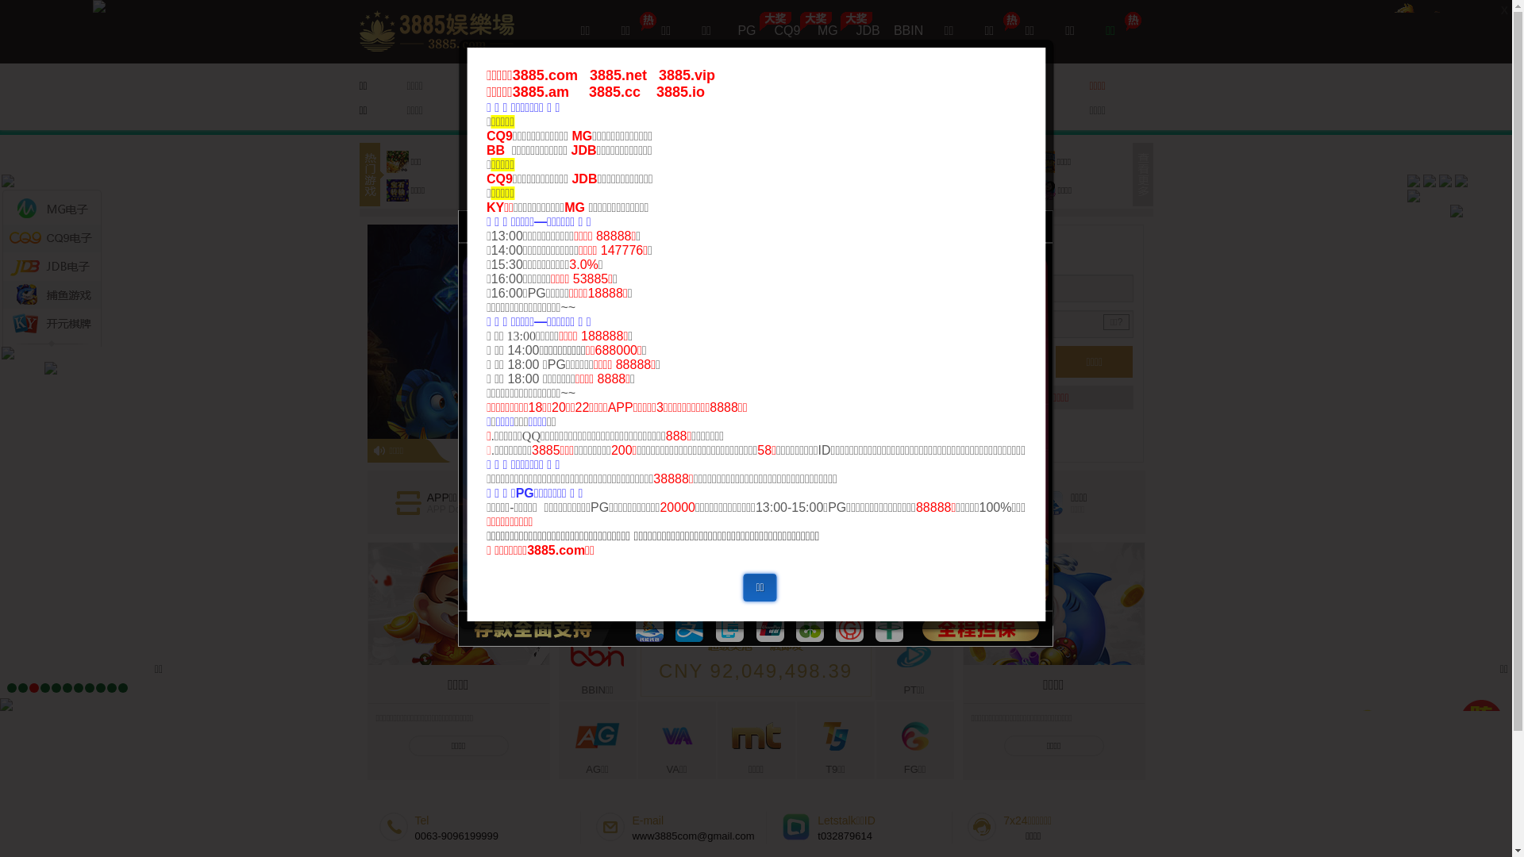  I want to click on Reset Focus, so click(486, 601).